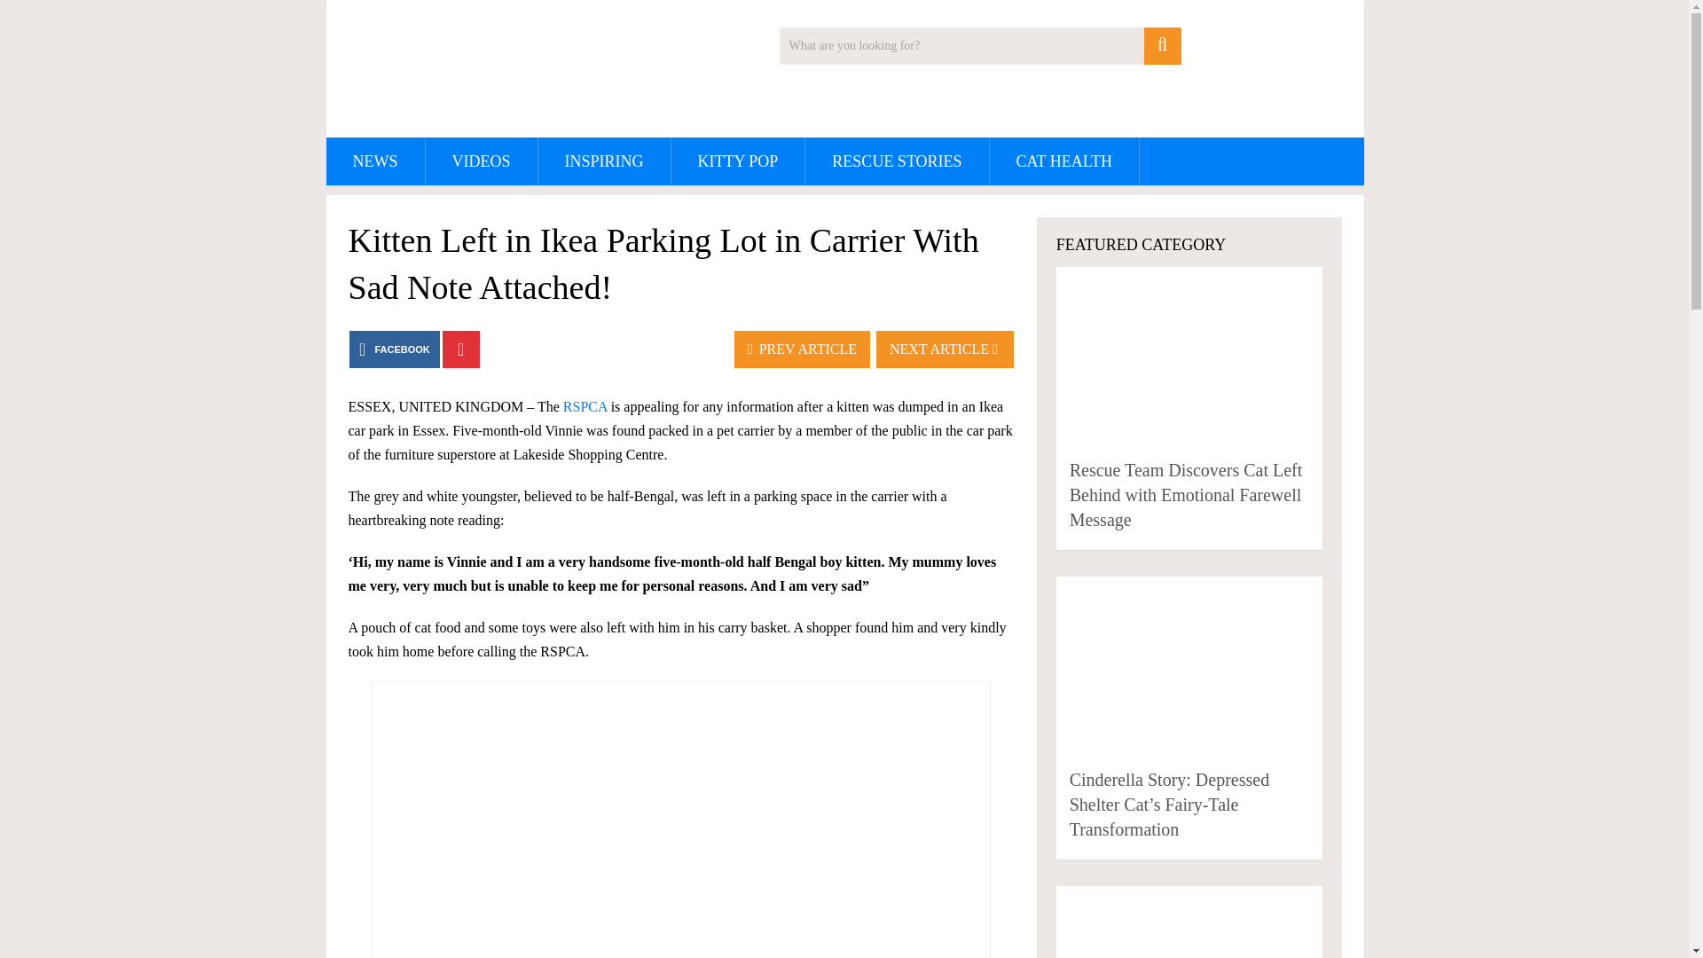  What do you see at coordinates (896, 161) in the screenshot?
I see `RESCUE STORIES` at bounding box center [896, 161].